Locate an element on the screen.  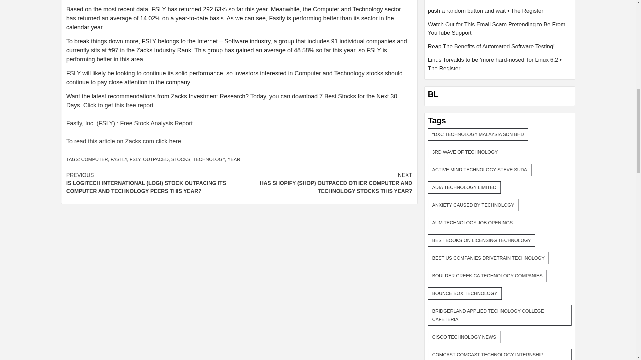
FSLY is located at coordinates (135, 159).